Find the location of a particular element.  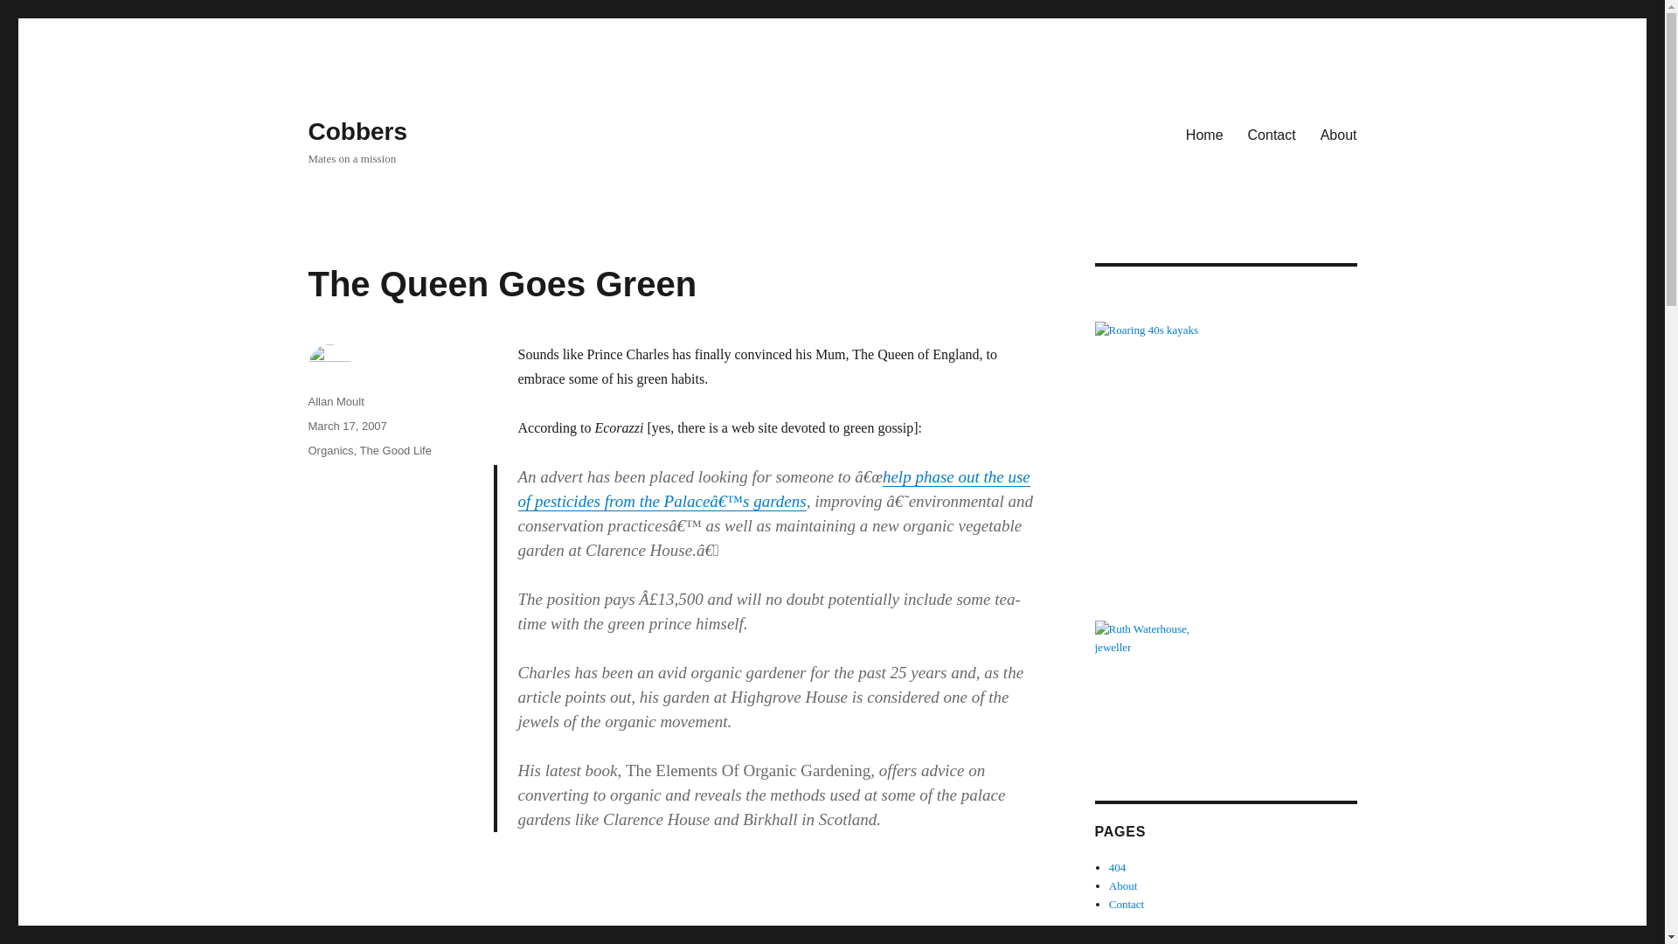

The Good Life is located at coordinates (395, 449).